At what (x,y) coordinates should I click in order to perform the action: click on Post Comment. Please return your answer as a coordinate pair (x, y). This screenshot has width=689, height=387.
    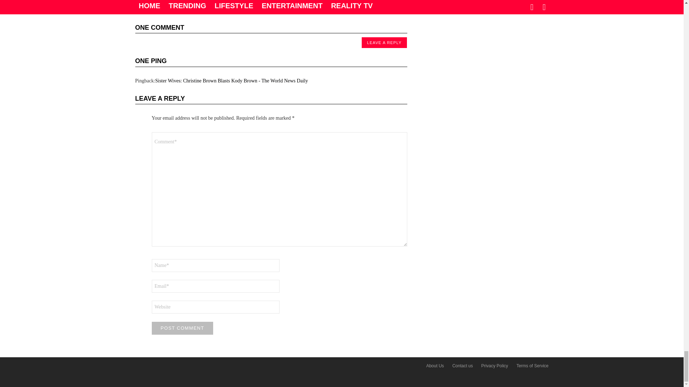
    Looking at the image, I should click on (182, 328).